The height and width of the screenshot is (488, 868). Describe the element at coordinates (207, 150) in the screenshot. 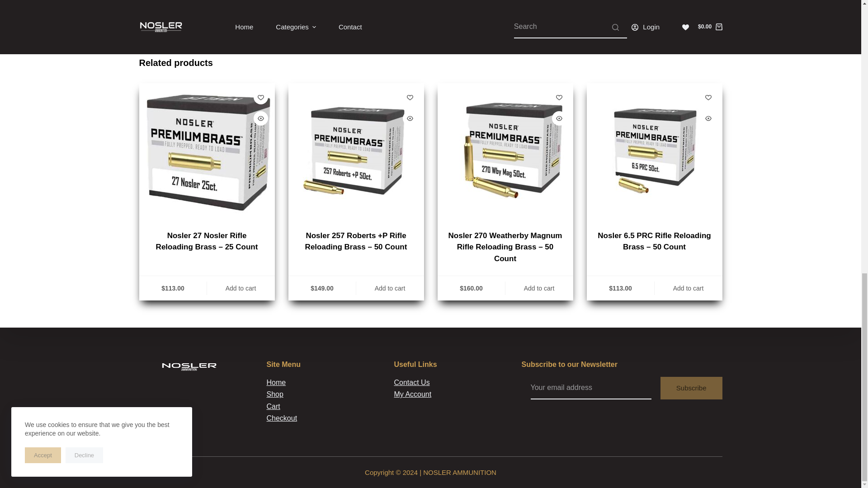

I see `M31` at that location.